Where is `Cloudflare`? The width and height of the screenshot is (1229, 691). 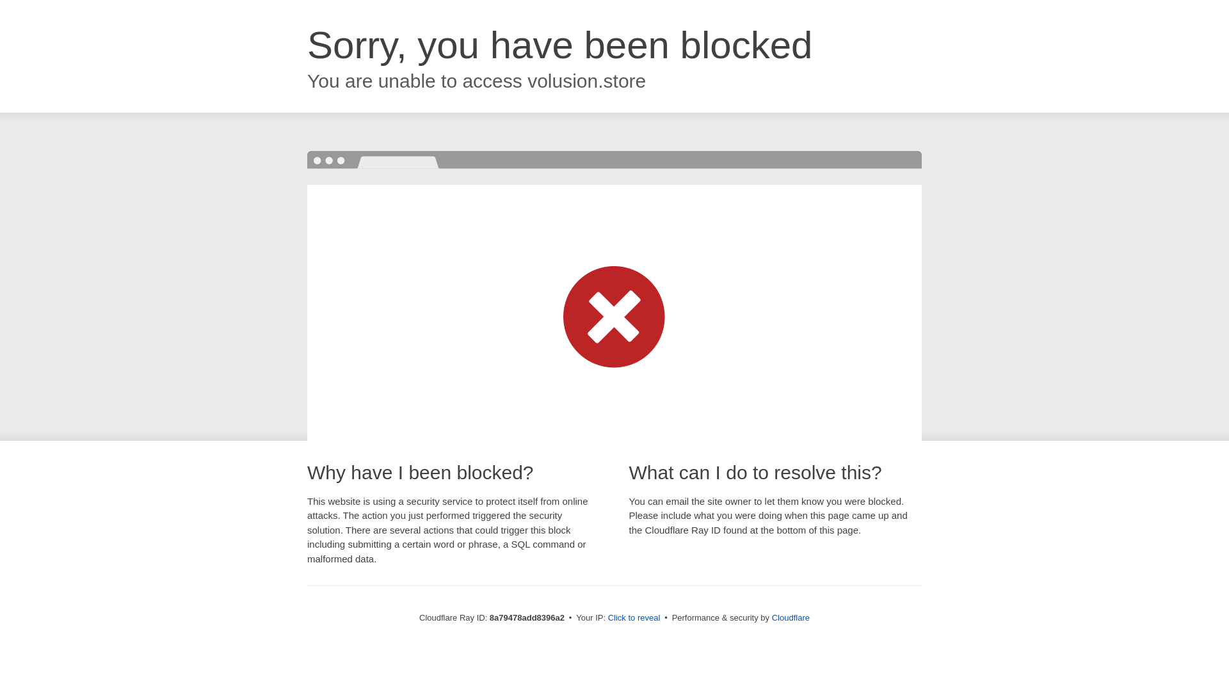
Cloudflare is located at coordinates (791, 617).